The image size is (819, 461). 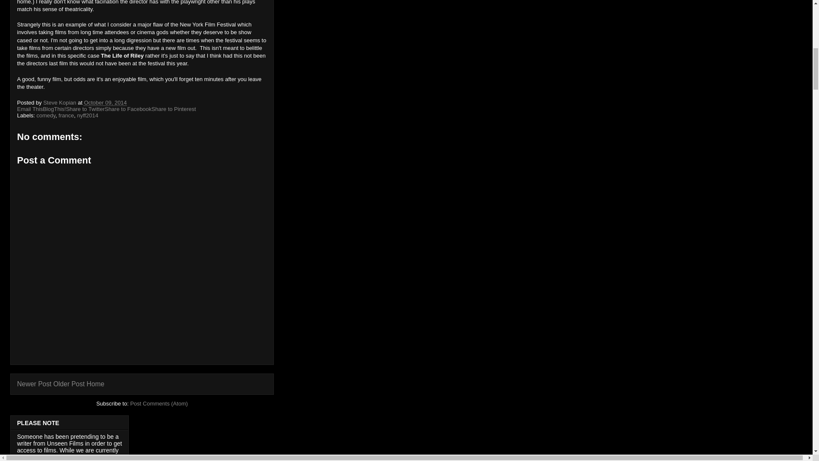 What do you see at coordinates (54, 109) in the screenshot?
I see `BlogThis!` at bounding box center [54, 109].